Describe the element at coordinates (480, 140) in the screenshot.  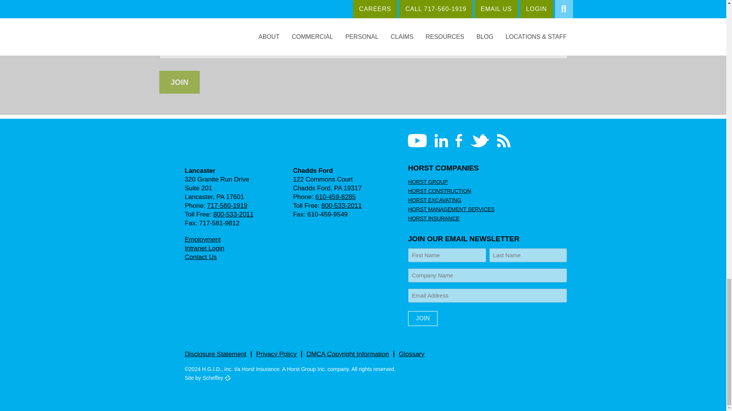
I see `Read more at twitter` at that location.